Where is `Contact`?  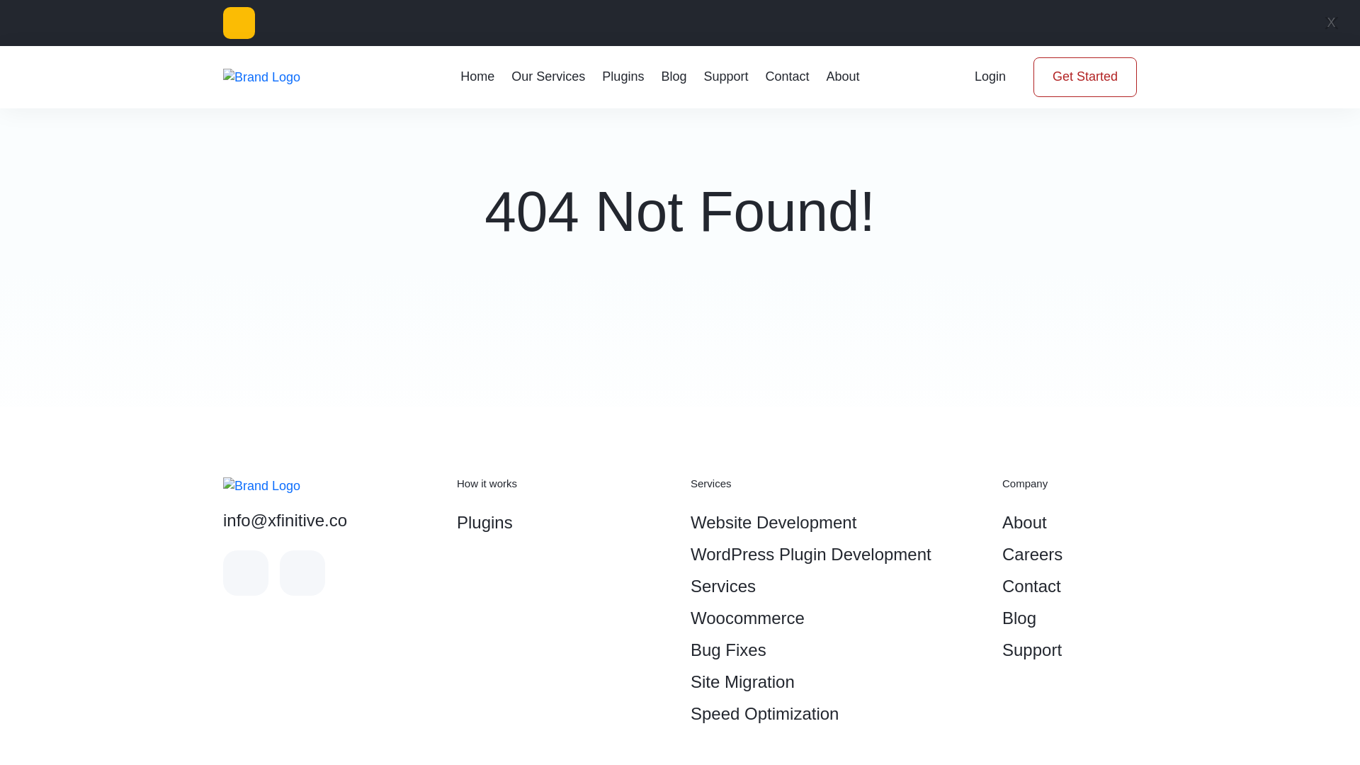
Contact is located at coordinates (1070, 585).